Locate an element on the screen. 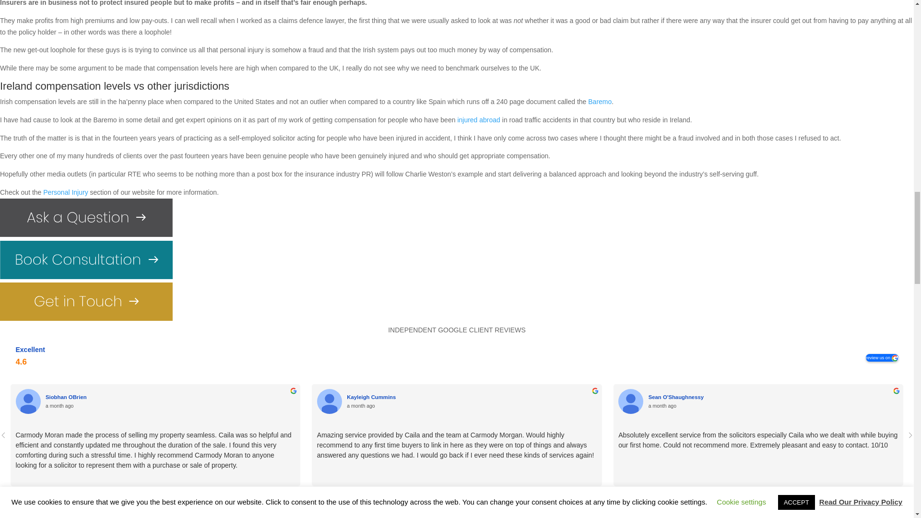 The width and height of the screenshot is (921, 518). Siobhan OBrien is located at coordinates (170, 397).